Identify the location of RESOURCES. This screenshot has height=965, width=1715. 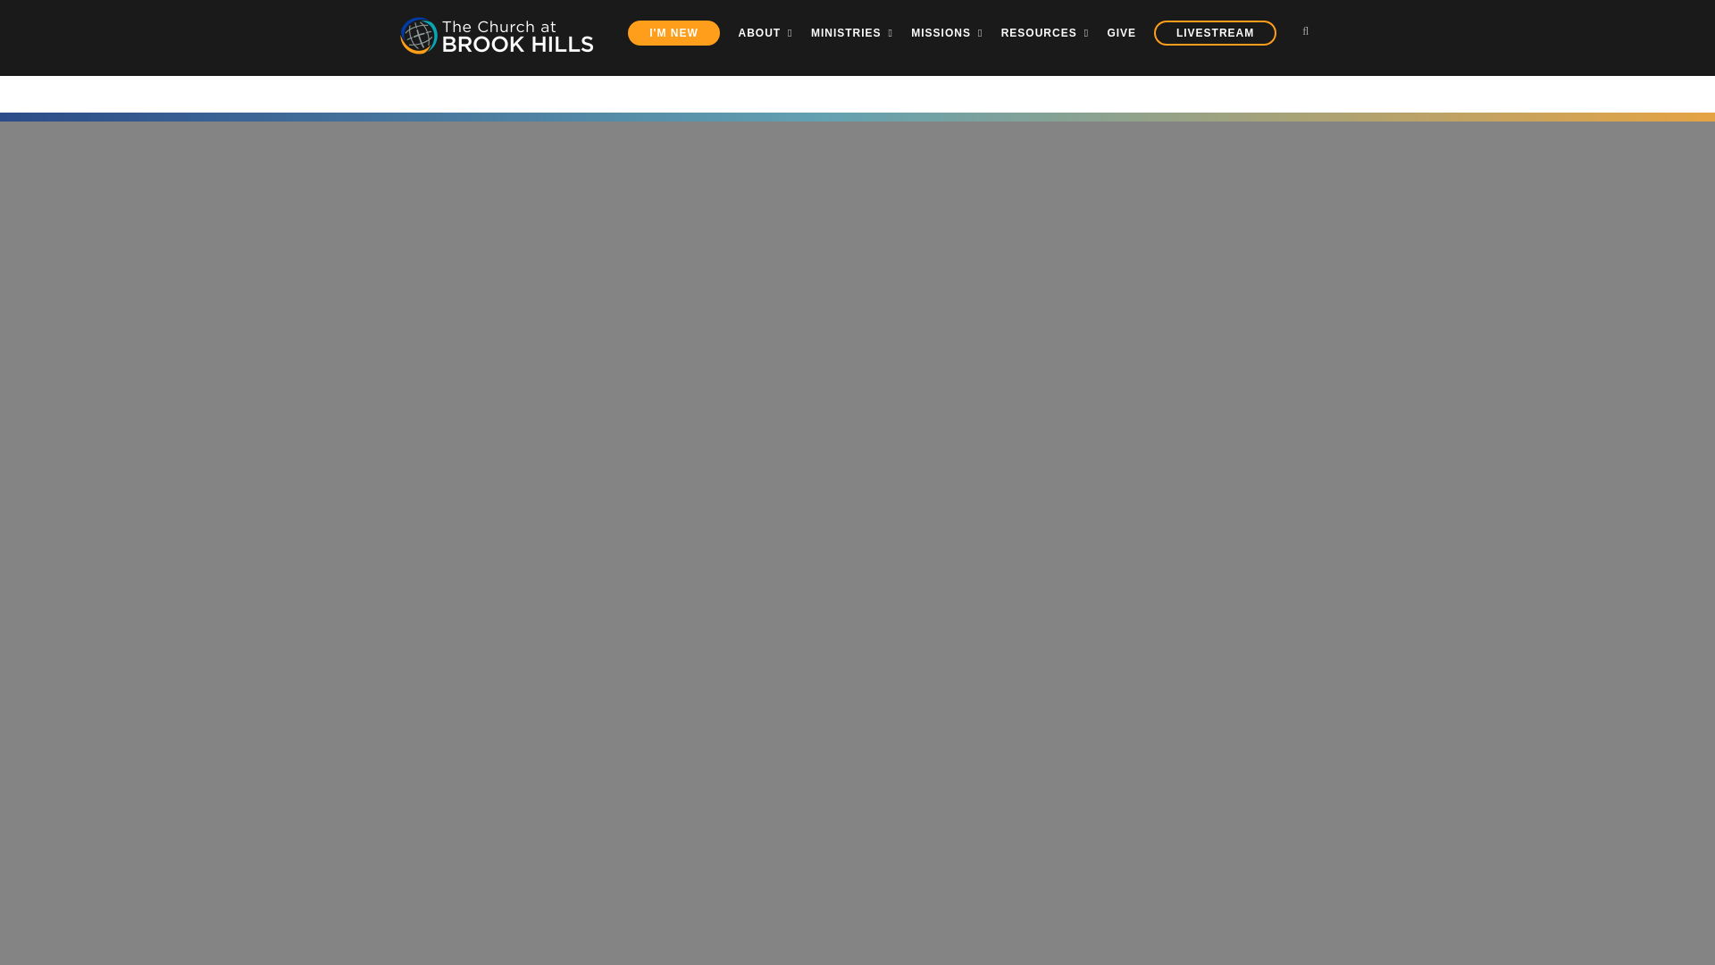
(1045, 32).